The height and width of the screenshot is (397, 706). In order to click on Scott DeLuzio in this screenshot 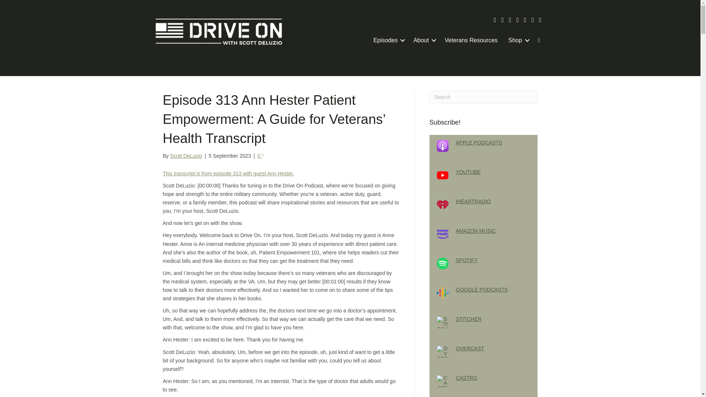, I will do `click(186, 156)`.